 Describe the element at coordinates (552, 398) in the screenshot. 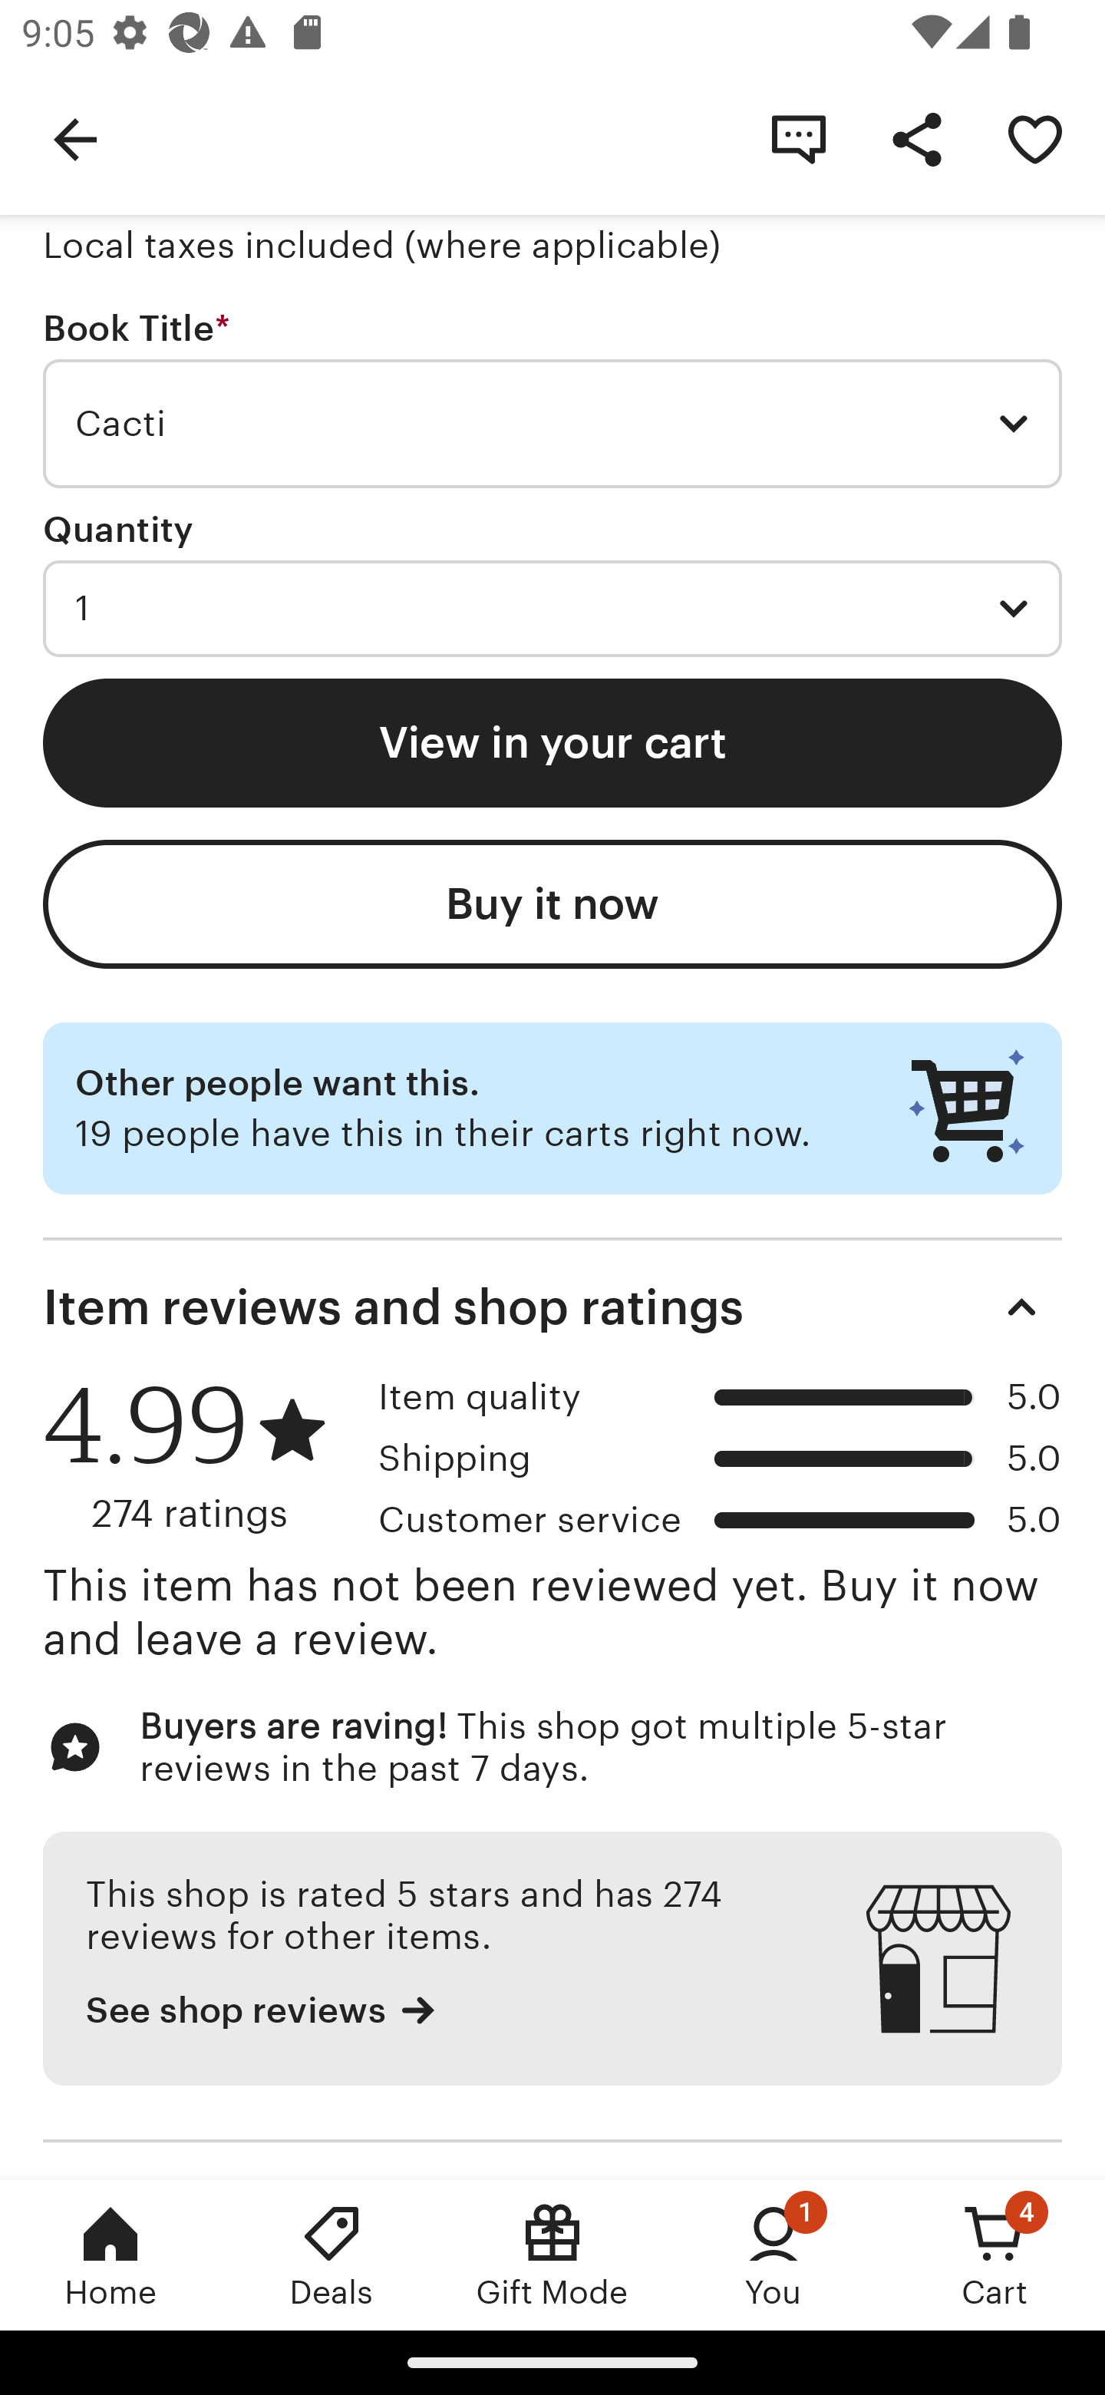

I see `Book Title * Required Cacti` at that location.